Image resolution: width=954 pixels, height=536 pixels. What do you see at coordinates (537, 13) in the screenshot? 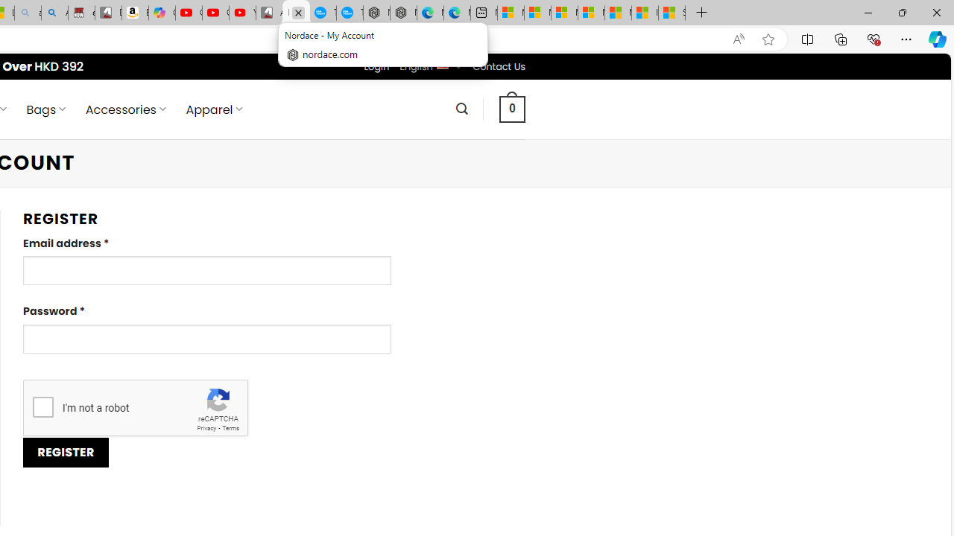
I see `Microsoft account | Microsoft Account Privacy Settings` at bounding box center [537, 13].